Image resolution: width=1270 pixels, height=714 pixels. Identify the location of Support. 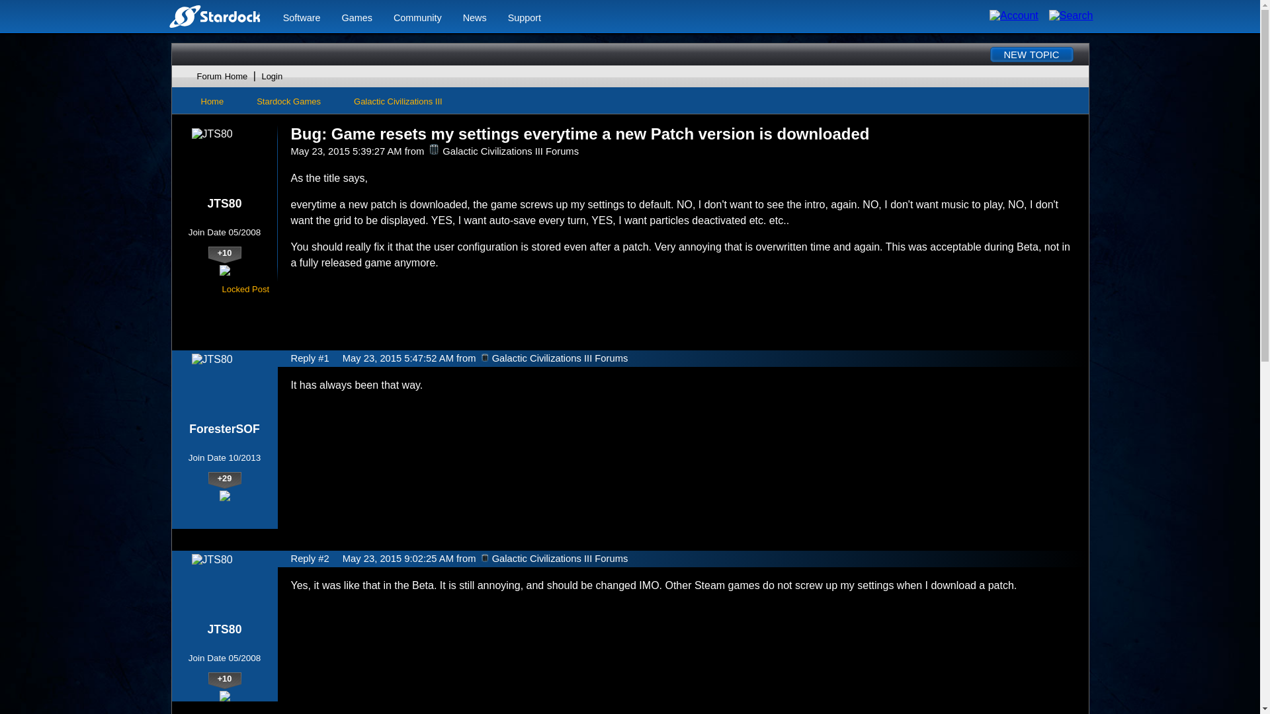
(524, 17).